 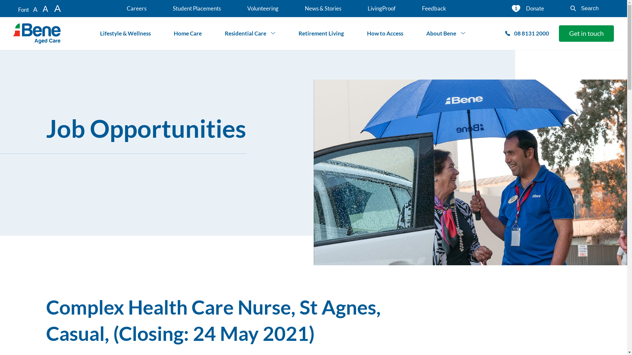 What do you see at coordinates (188, 34) in the screenshot?
I see `Home Care` at bounding box center [188, 34].